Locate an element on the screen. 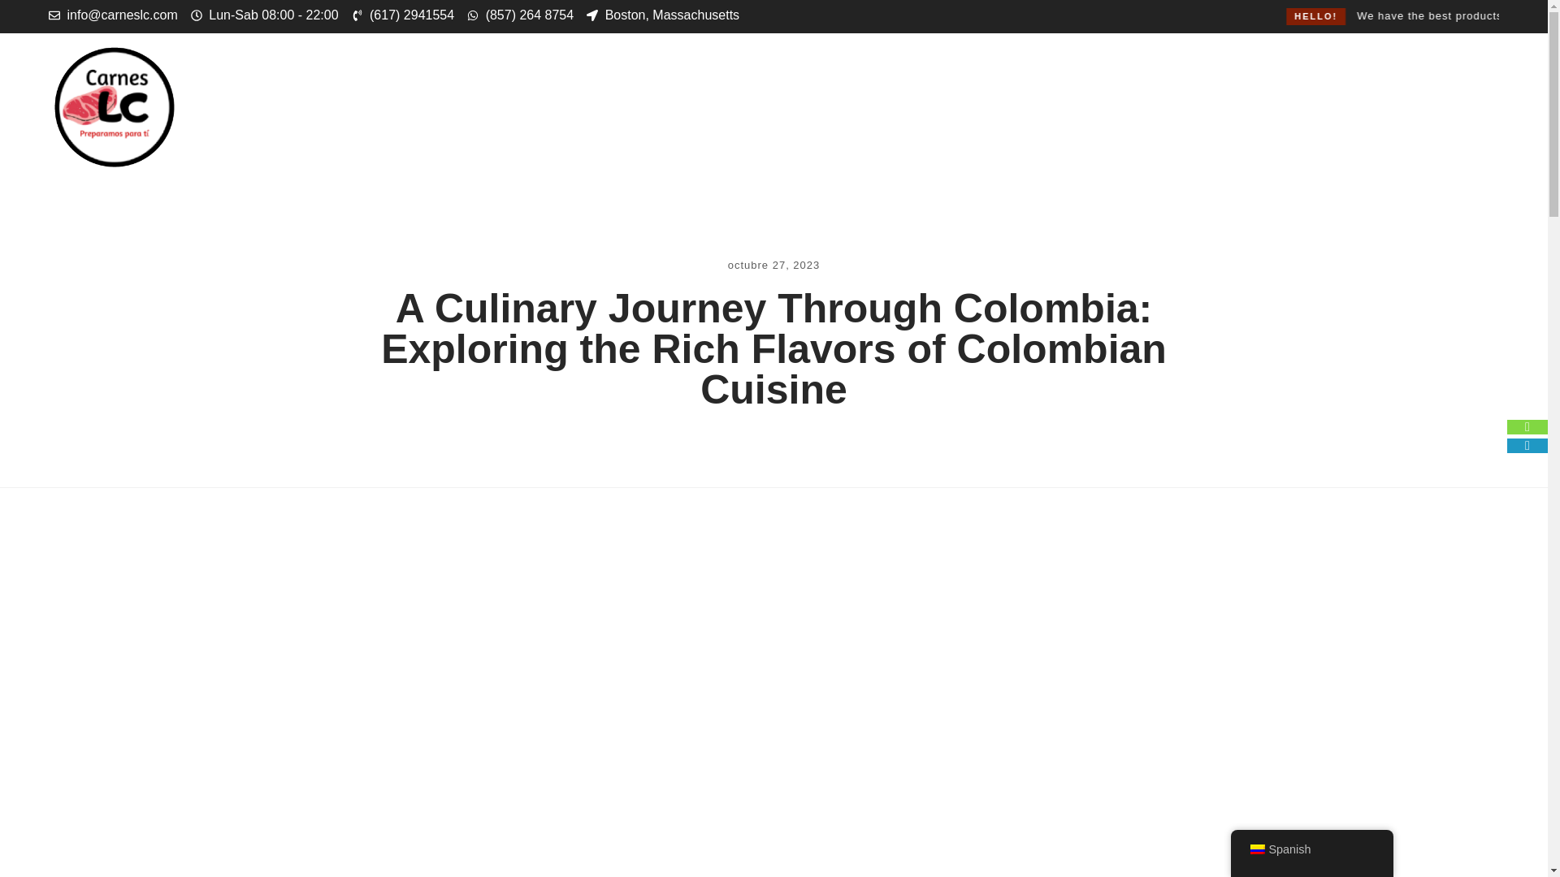 This screenshot has width=1560, height=877. Productos is located at coordinates (603, 106).